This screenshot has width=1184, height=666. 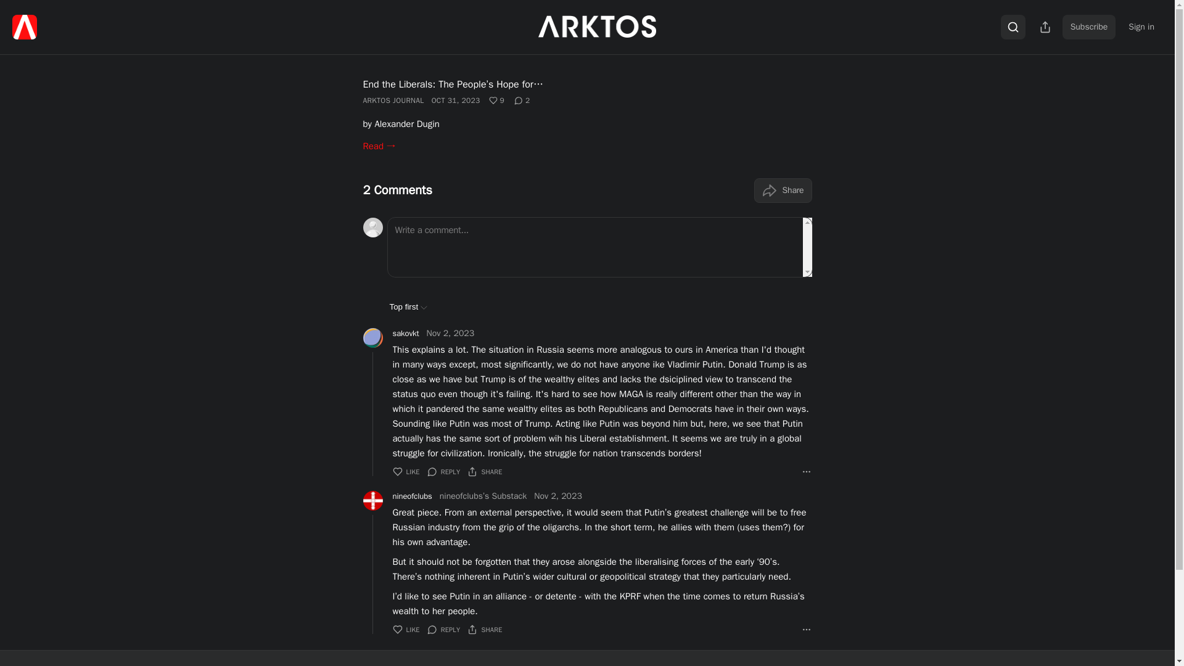 I want to click on 2023-10-30T17:30:17.797Z, so click(x=456, y=100).